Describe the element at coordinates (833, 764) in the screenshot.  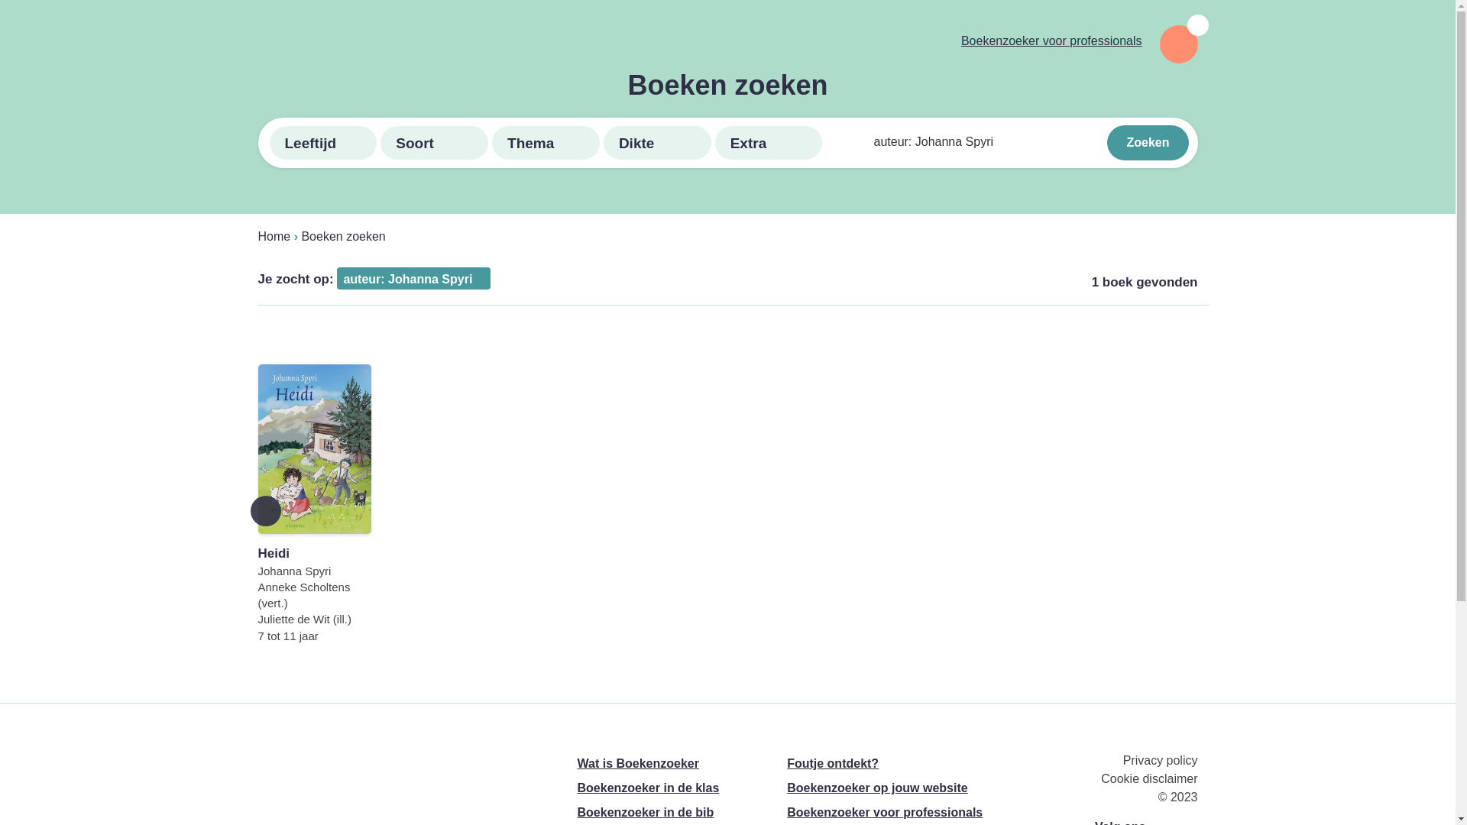
I see `Foutje ontdekt?` at that location.